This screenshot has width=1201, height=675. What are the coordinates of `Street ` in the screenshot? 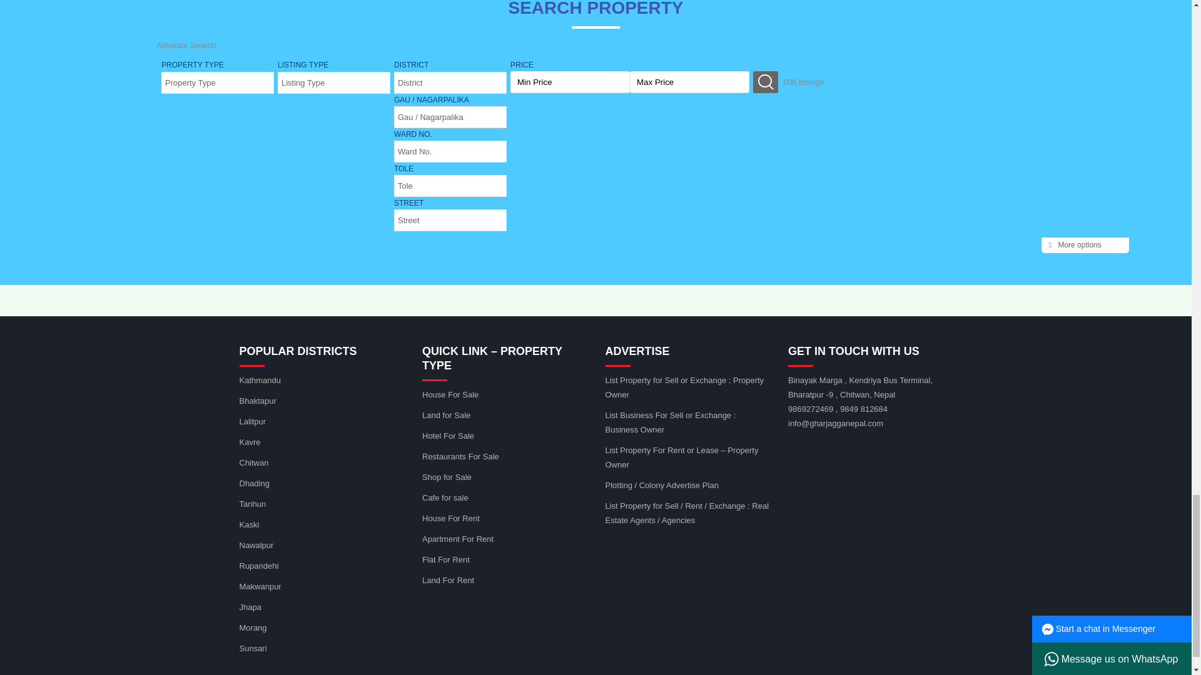 It's located at (450, 220).